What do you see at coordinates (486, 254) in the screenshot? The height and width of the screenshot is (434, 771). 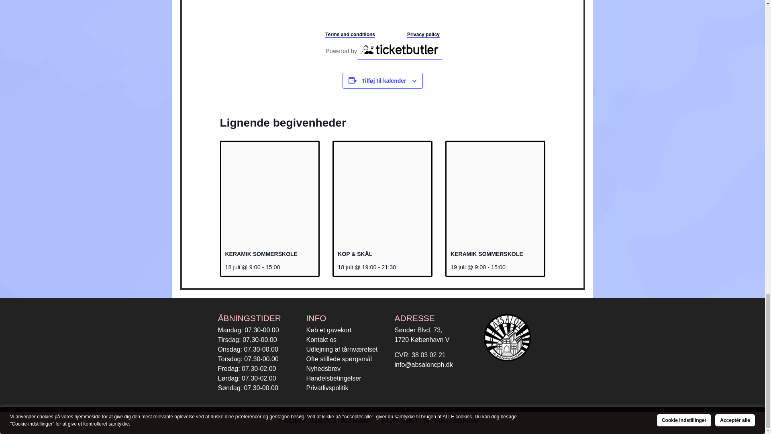 I see `KERAMIK SOMMERSKOLE` at bounding box center [486, 254].